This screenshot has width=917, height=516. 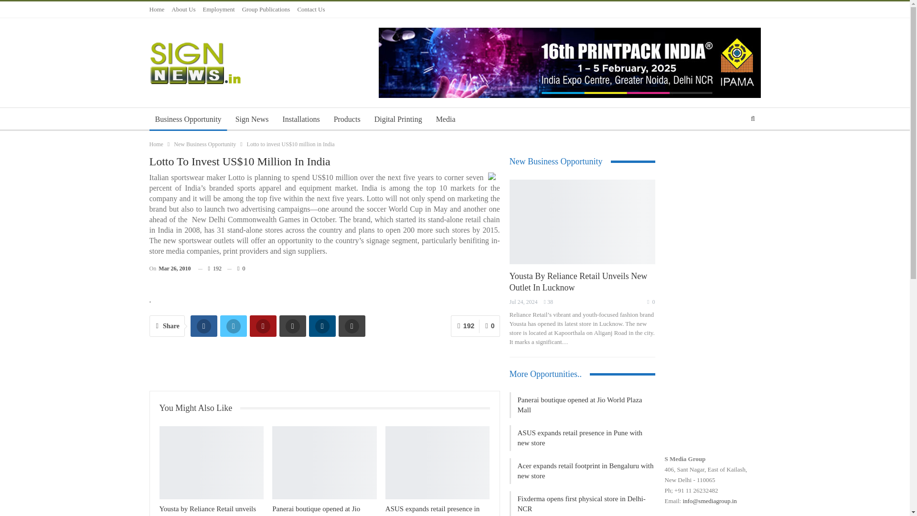 What do you see at coordinates (325, 462) in the screenshot?
I see `Panerai boutique opened at Jio World Plaza Mall` at bounding box center [325, 462].